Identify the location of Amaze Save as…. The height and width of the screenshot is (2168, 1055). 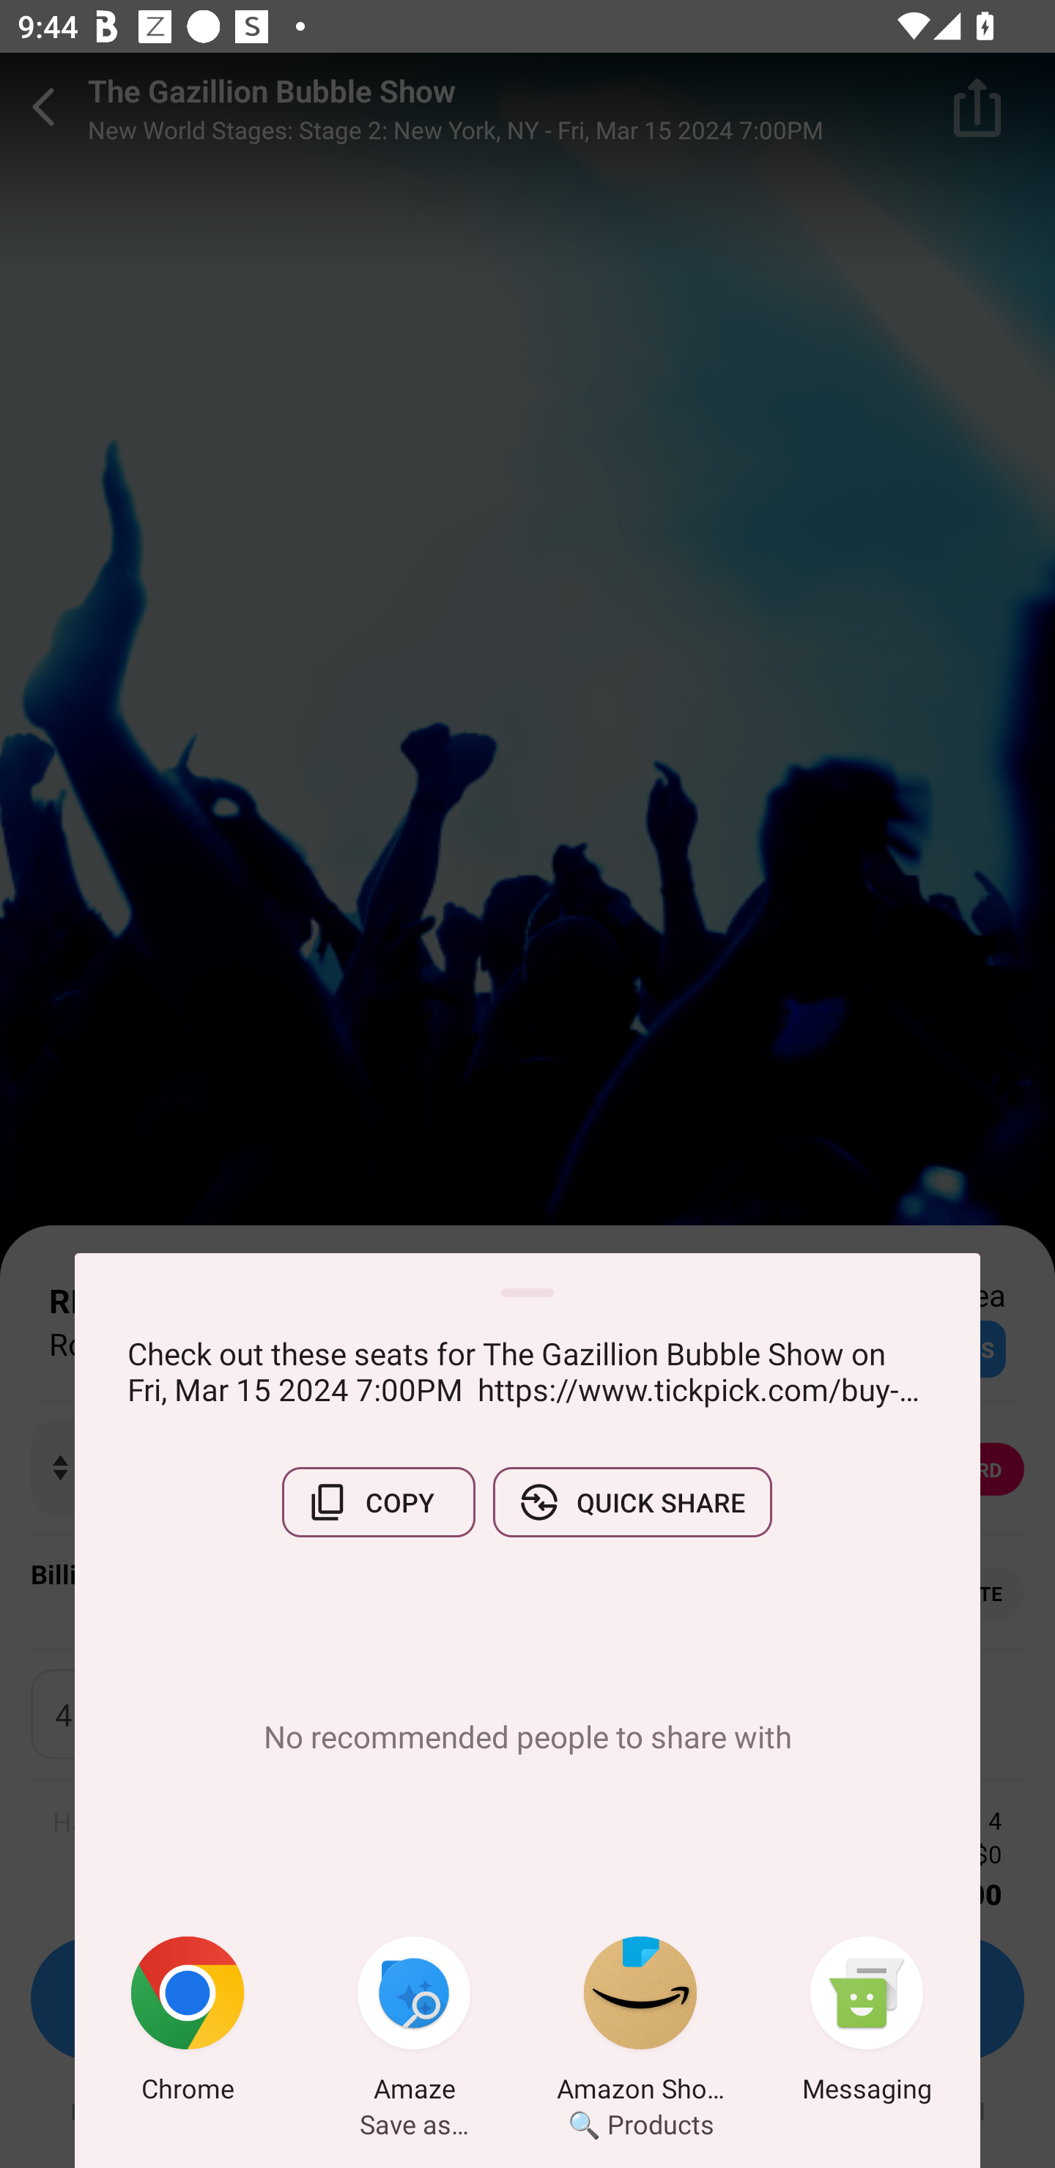
(414, 2024).